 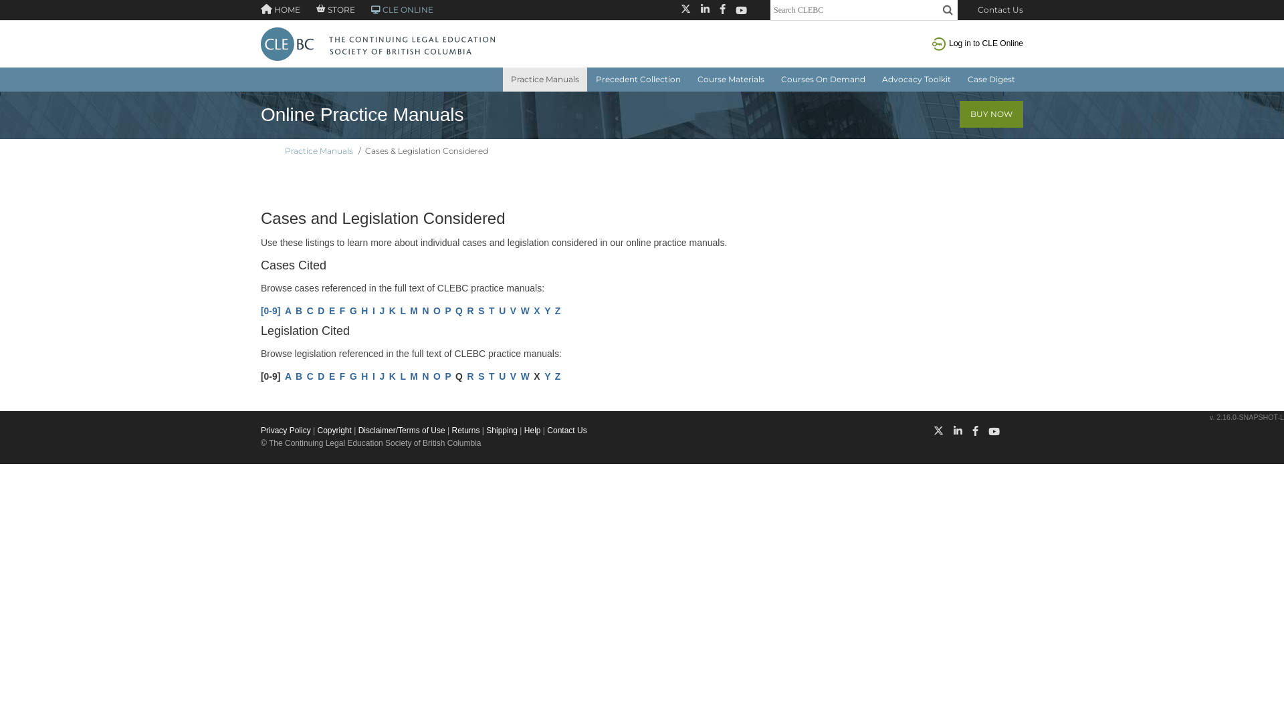 What do you see at coordinates (545, 80) in the screenshot?
I see `Practice Manuals` at bounding box center [545, 80].